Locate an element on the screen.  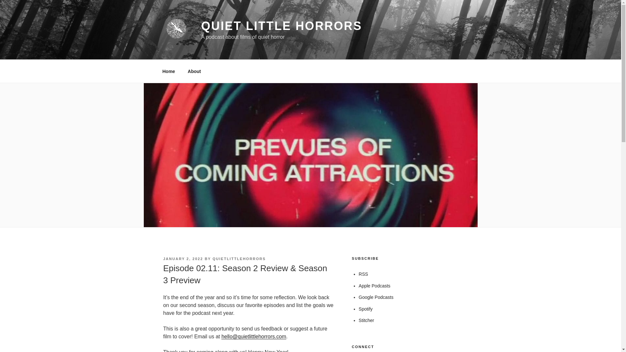
Apple Podcasts is located at coordinates (374, 286).